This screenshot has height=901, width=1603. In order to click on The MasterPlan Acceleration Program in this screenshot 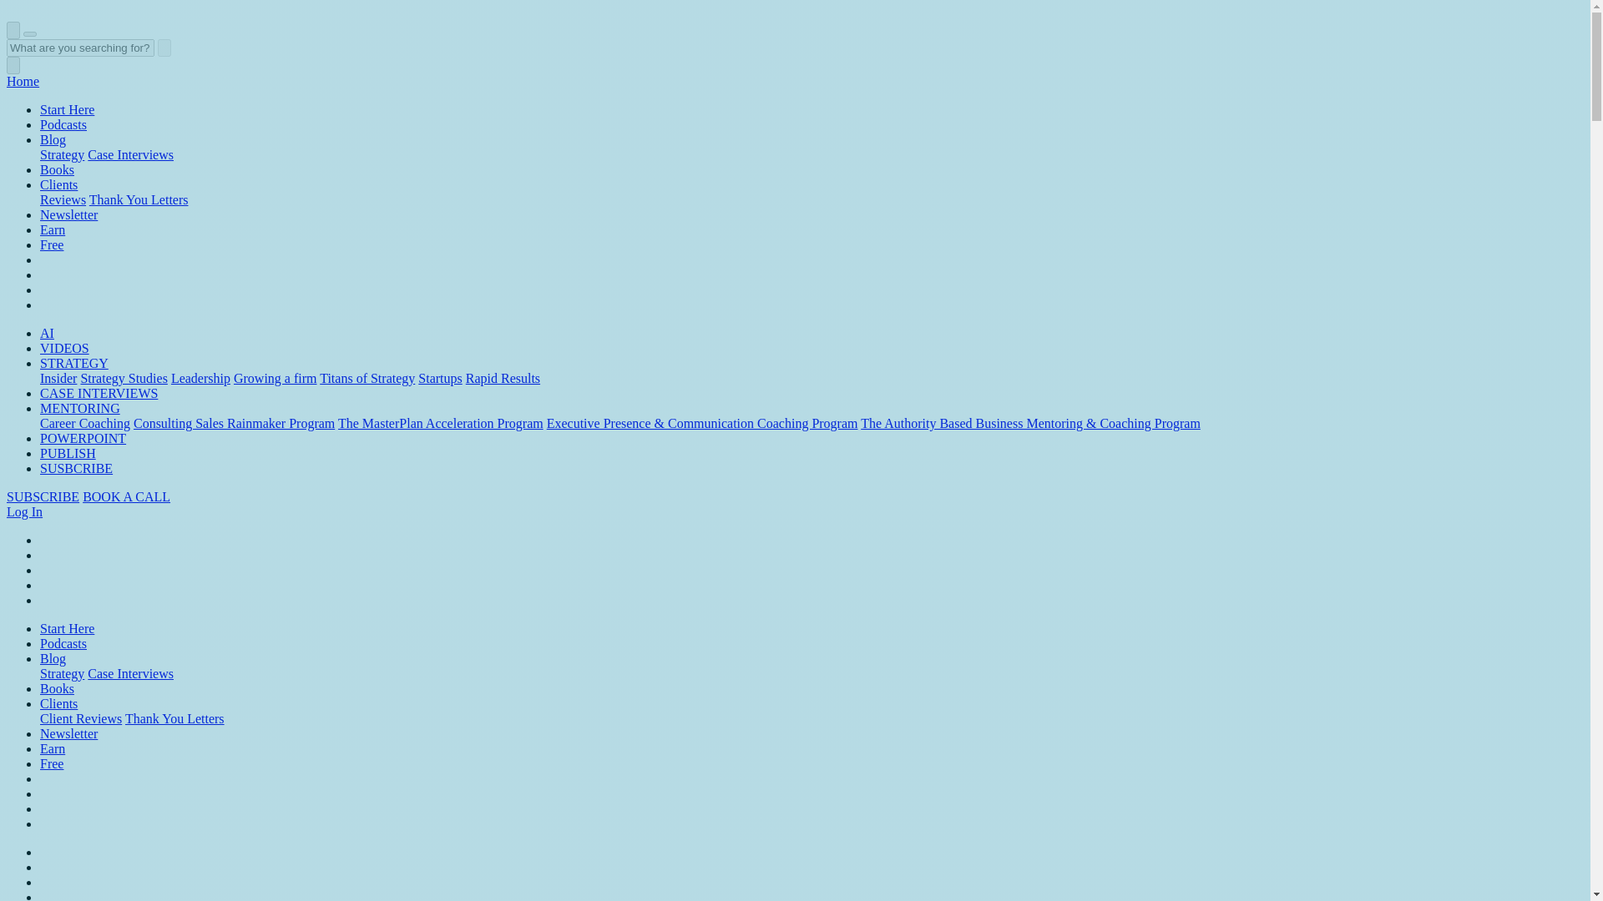, I will do `click(441, 423)`.